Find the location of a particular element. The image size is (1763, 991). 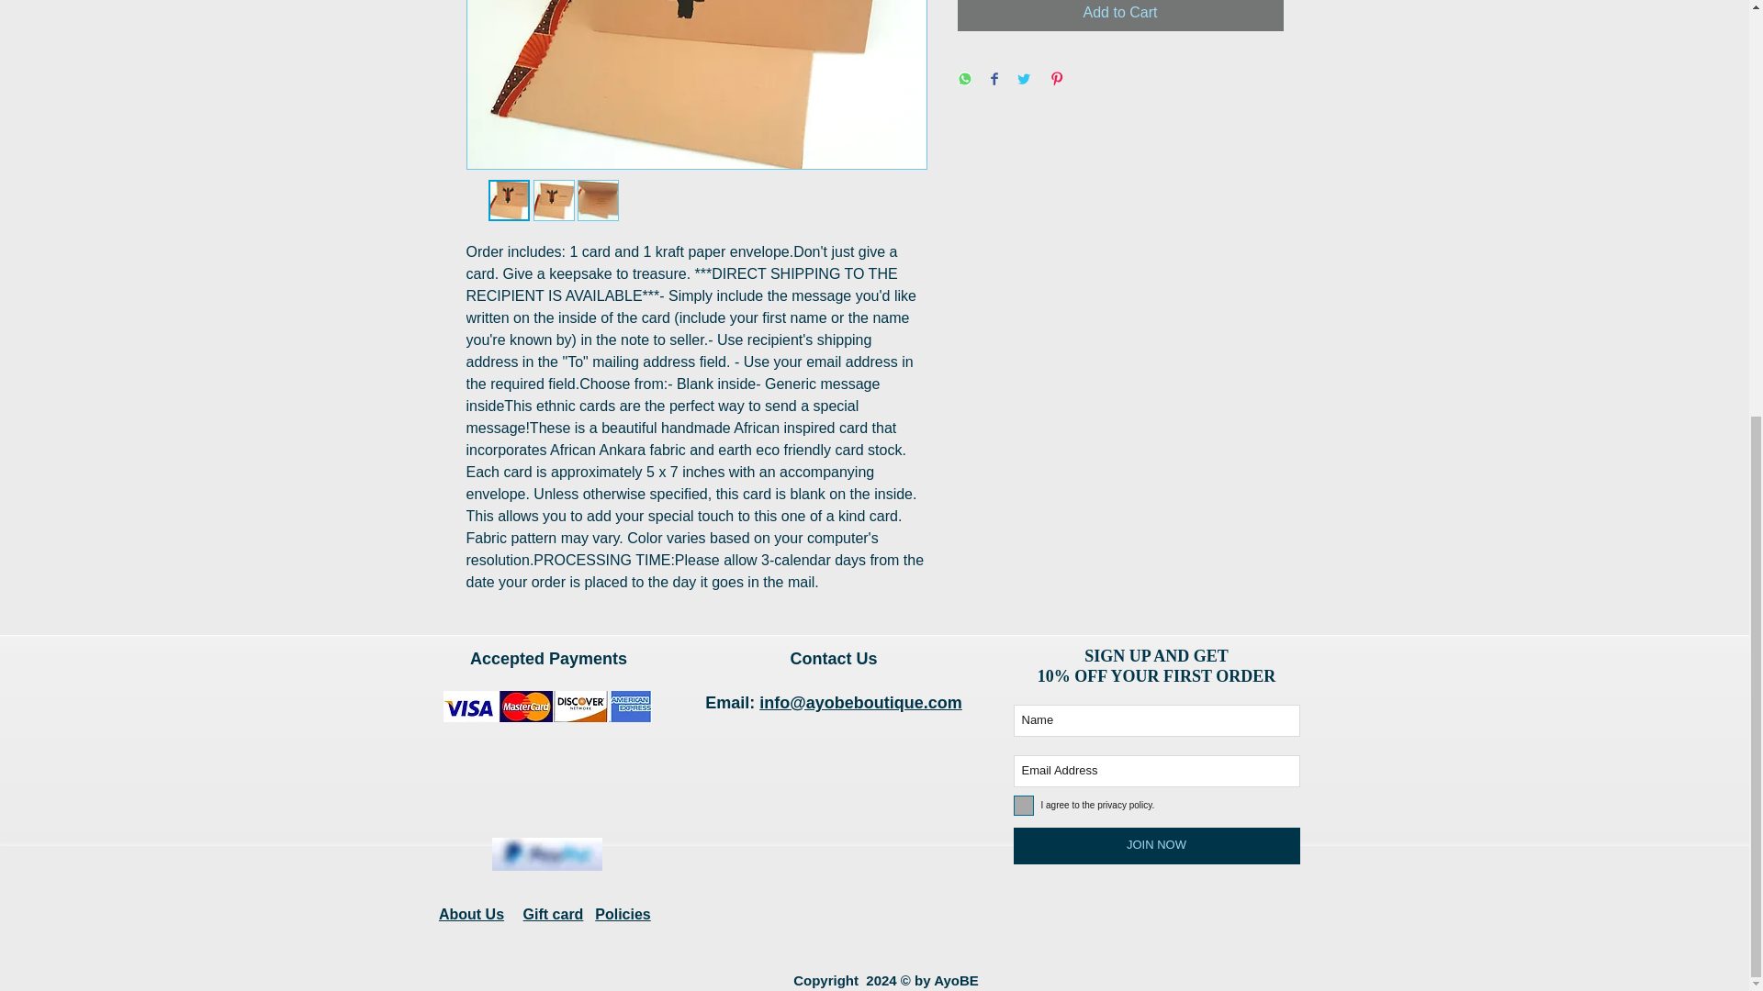

Gift card is located at coordinates (553, 914).